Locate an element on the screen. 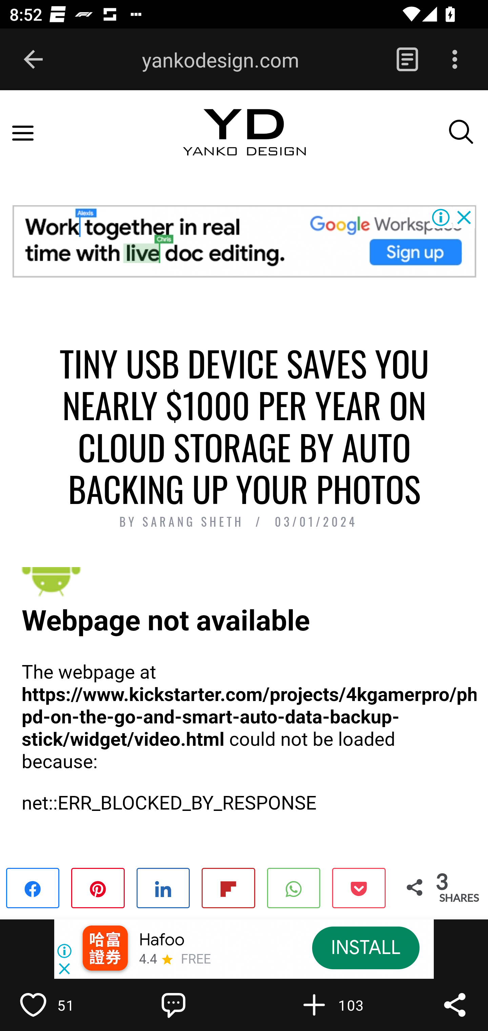  Share is located at coordinates (455, 1005).